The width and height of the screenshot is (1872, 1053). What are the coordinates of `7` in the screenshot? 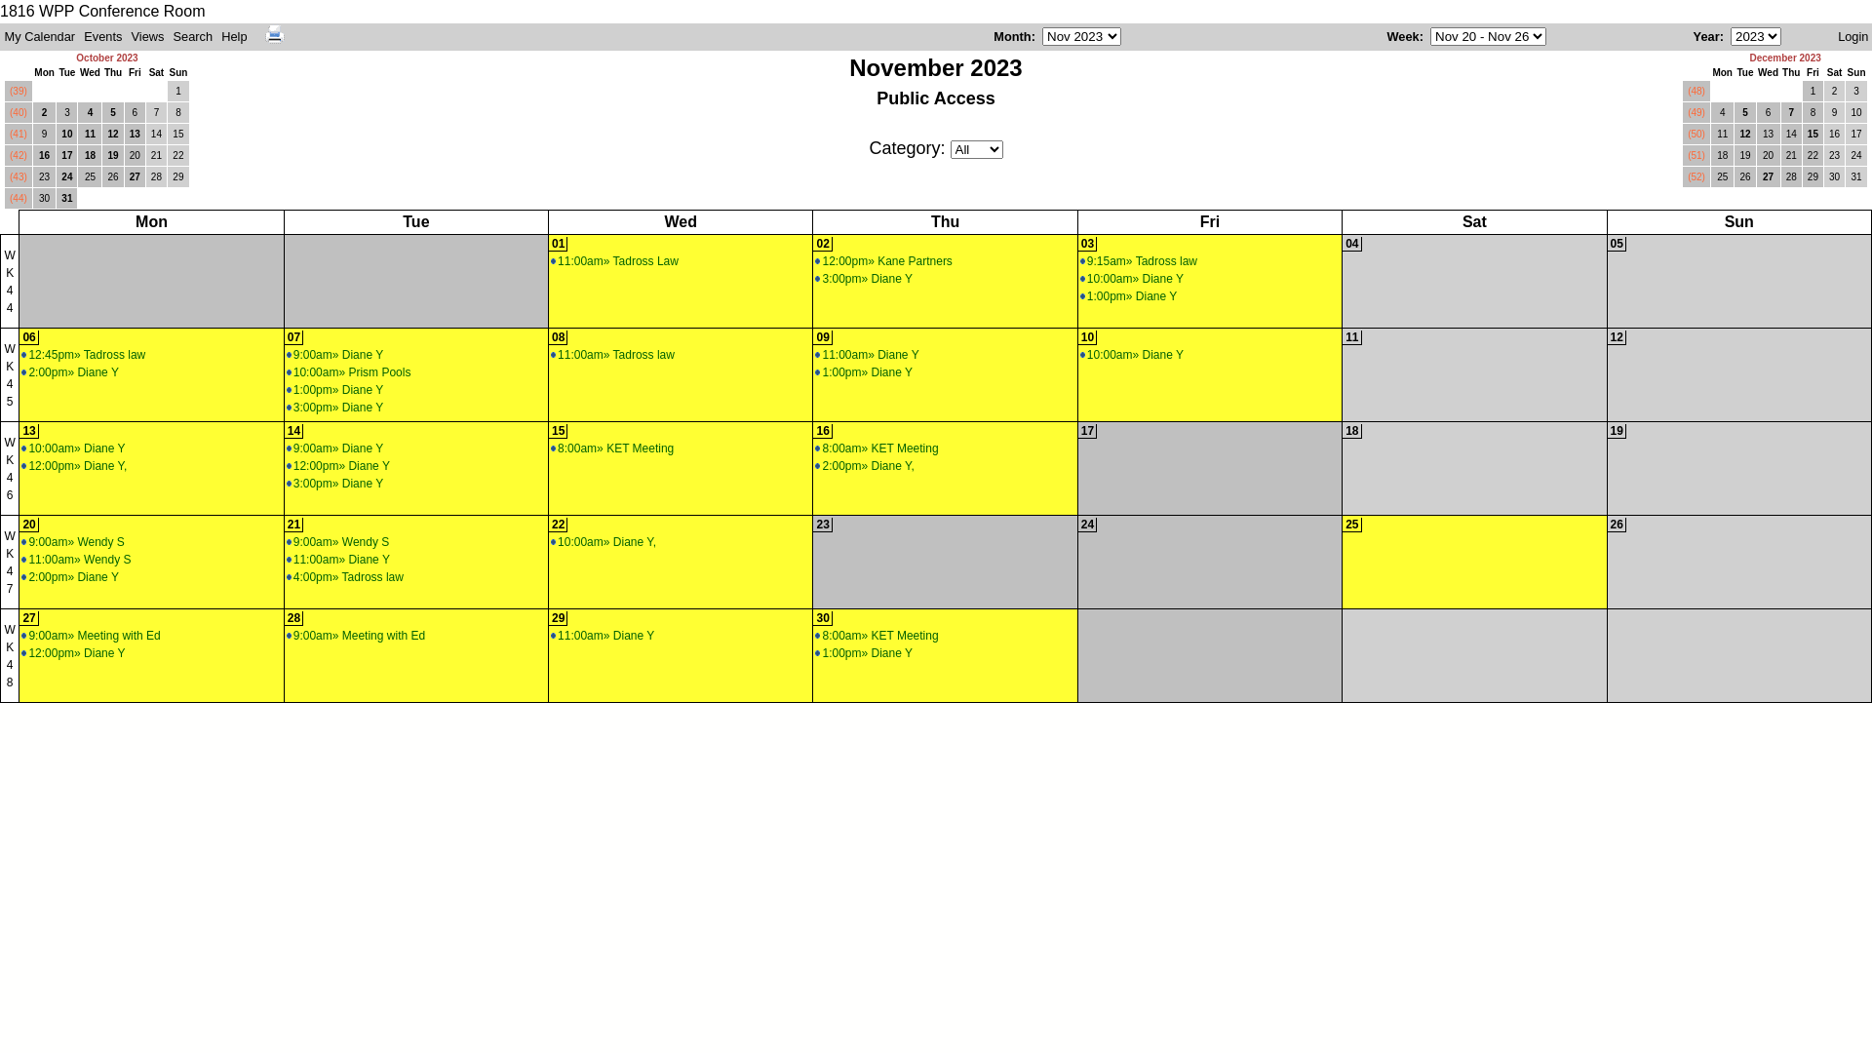 It's located at (1792, 113).